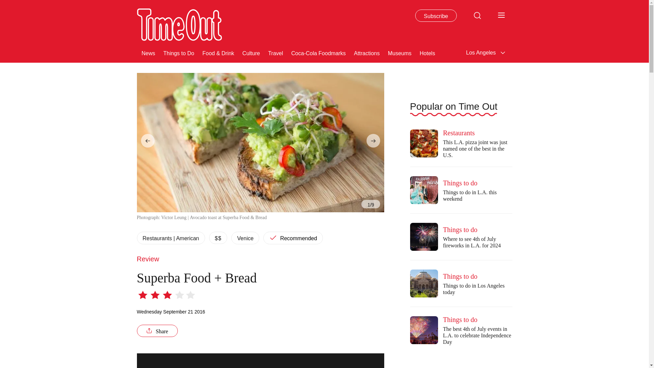  Describe the element at coordinates (318, 52) in the screenshot. I see `Coca-Cola Foodmarks` at that location.